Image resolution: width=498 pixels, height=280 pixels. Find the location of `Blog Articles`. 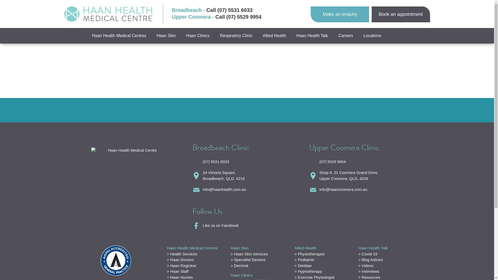

Blog Articles is located at coordinates (370, 260).